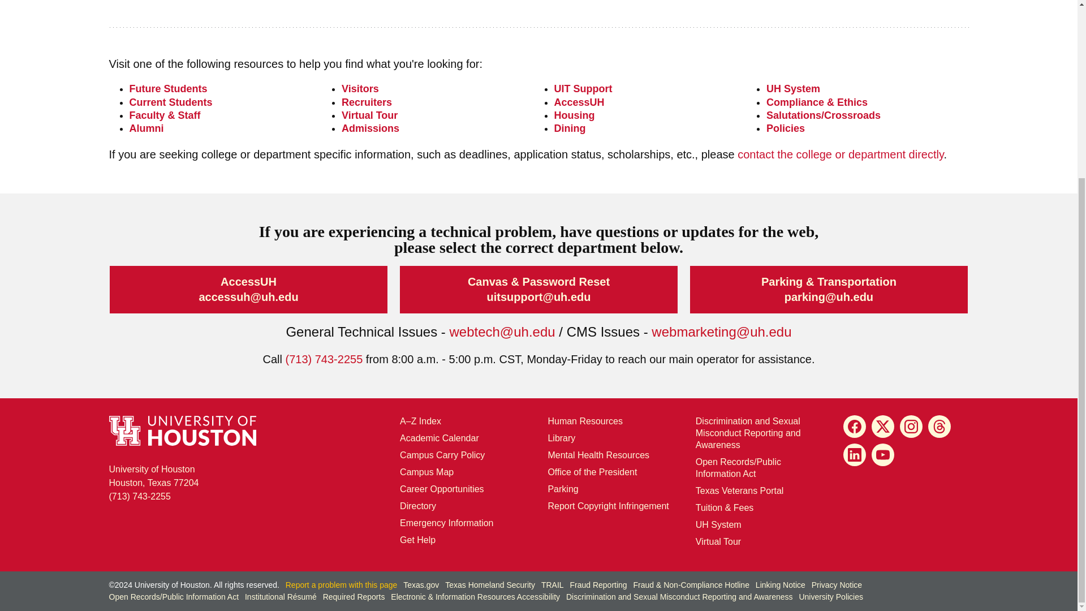  What do you see at coordinates (367, 102) in the screenshot?
I see `Recruiters` at bounding box center [367, 102].